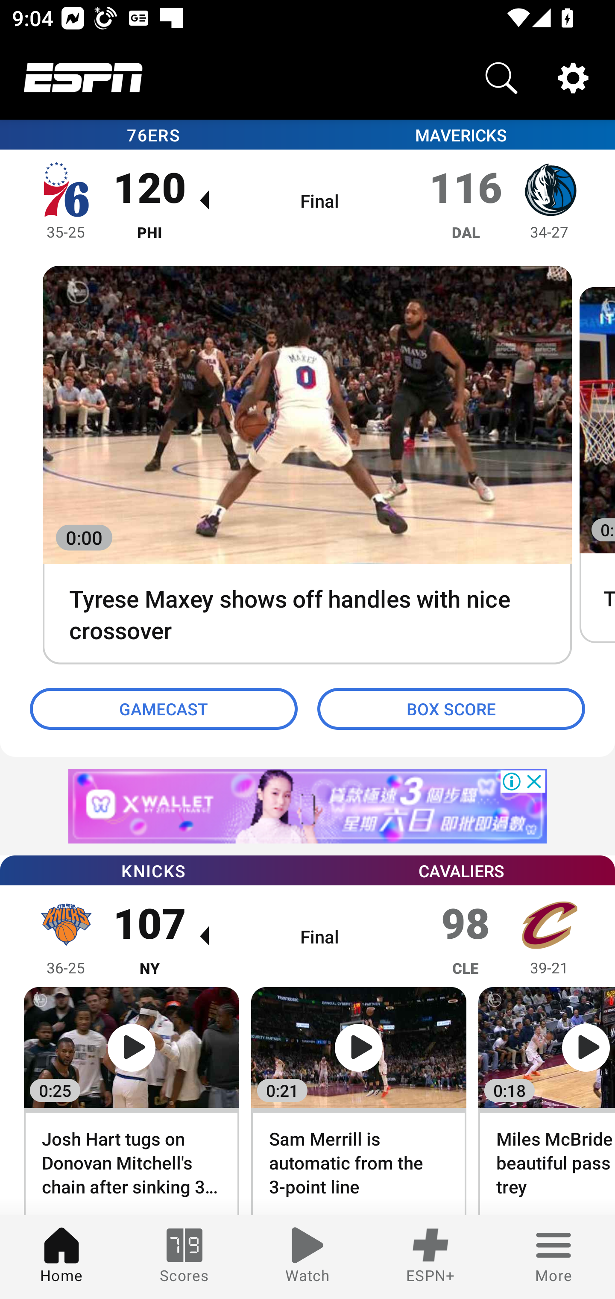 This screenshot has height=1299, width=615. What do you see at coordinates (501, 78) in the screenshot?
I see `Search` at bounding box center [501, 78].